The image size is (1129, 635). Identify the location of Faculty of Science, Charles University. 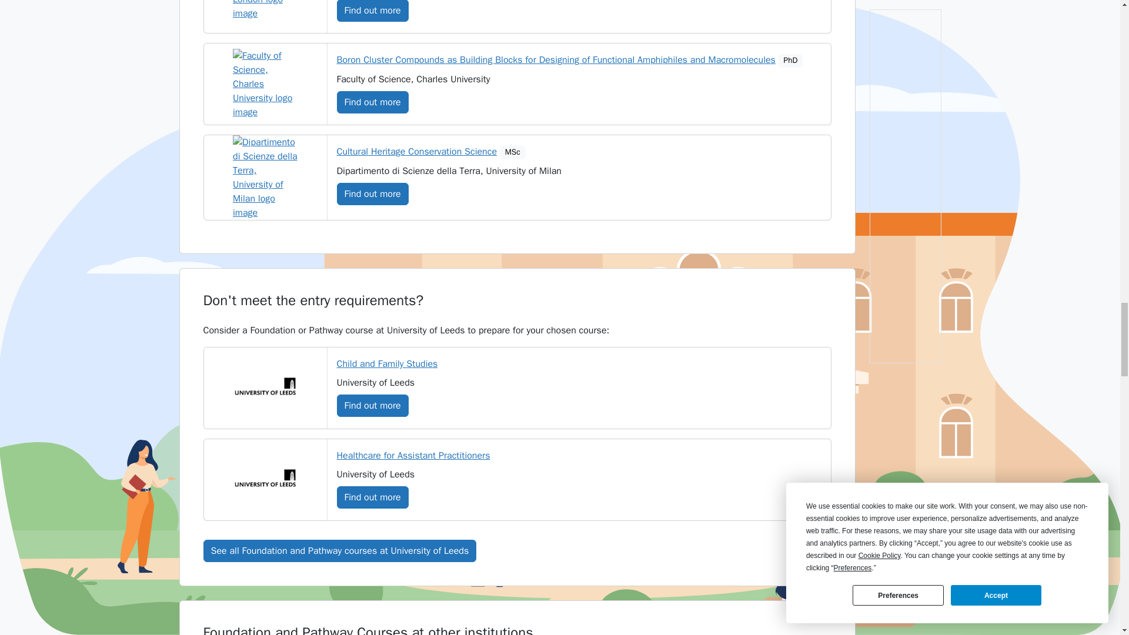
(265, 84).